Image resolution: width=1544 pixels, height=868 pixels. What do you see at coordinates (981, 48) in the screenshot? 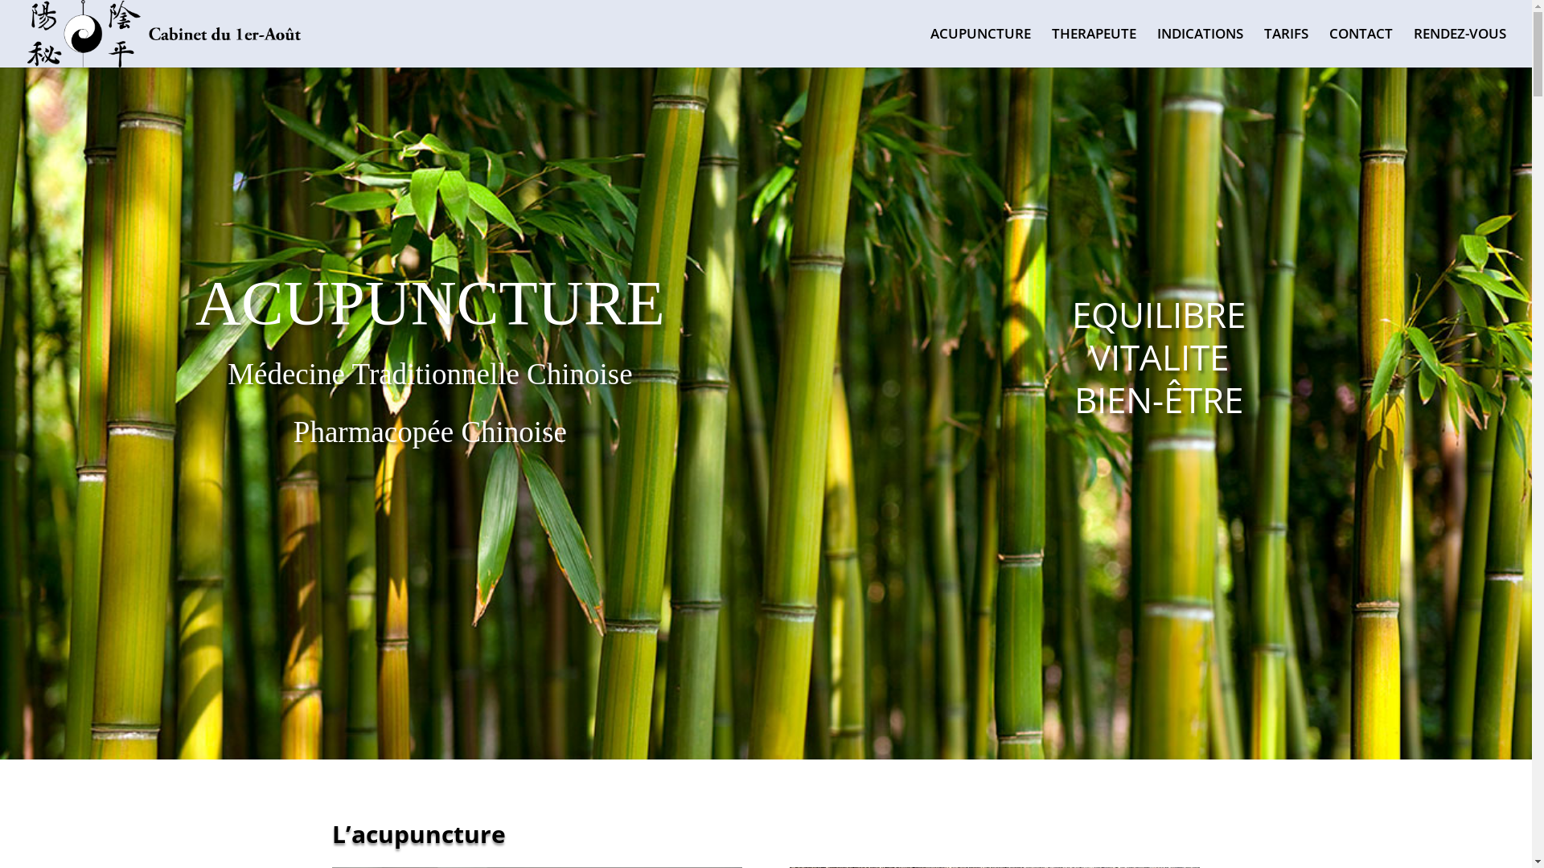
I see `ACUPUNCTURE` at bounding box center [981, 48].